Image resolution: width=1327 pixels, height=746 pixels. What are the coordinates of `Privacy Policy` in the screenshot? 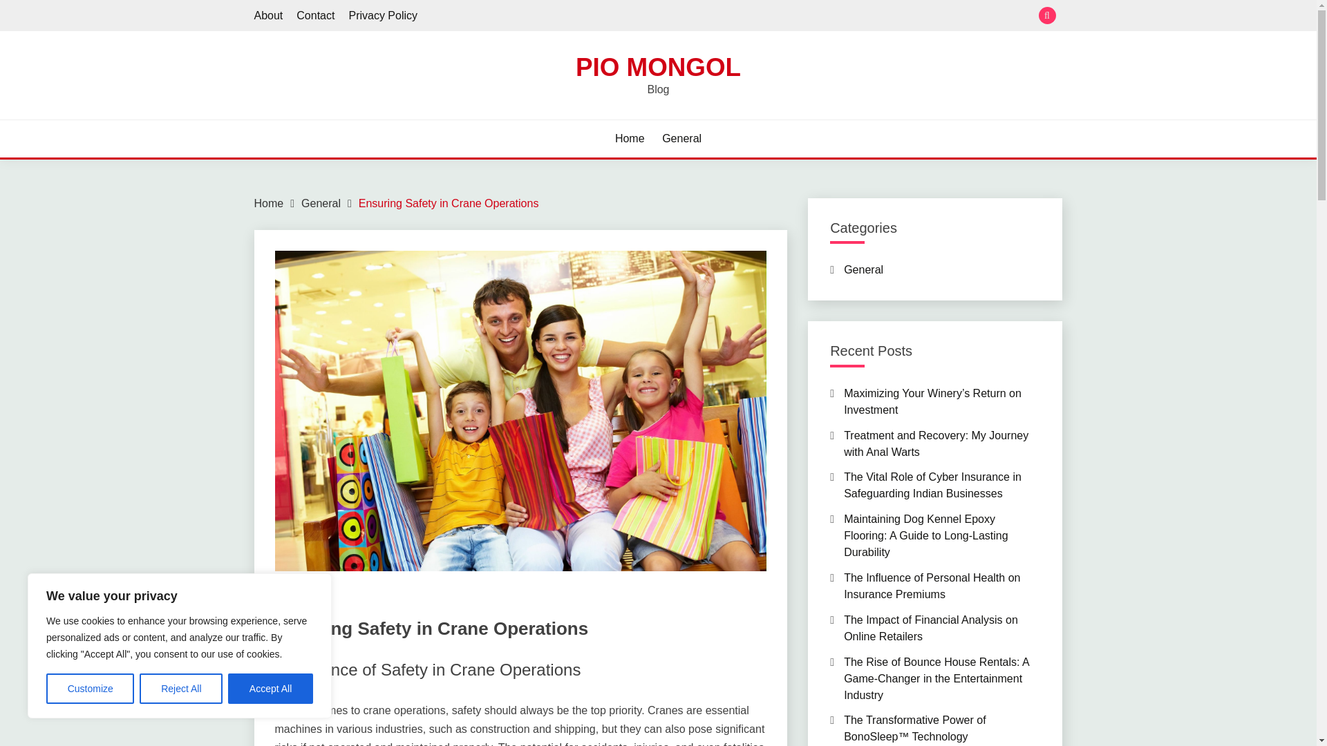 It's located at (383, 15).